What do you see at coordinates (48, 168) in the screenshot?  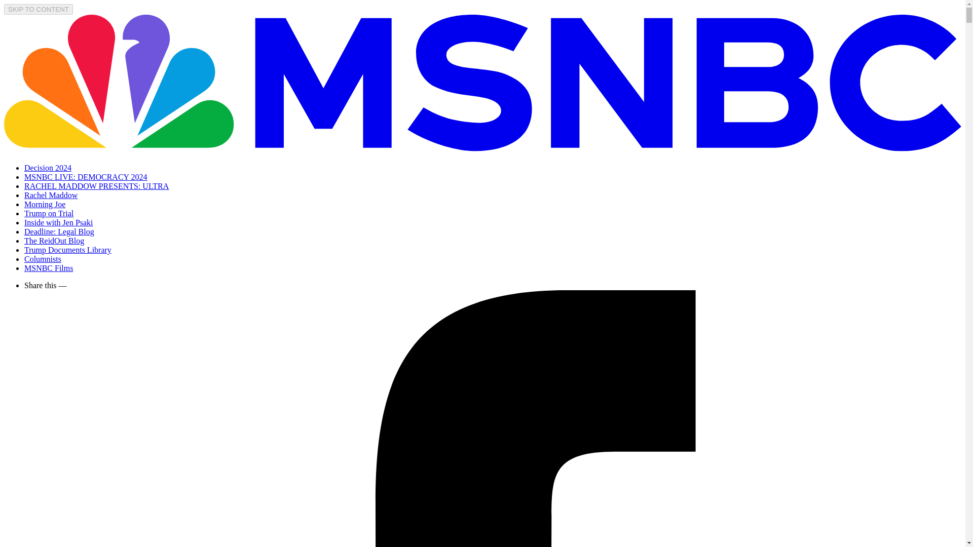 I see `Decision 2024` at bounding box center [48, 168].